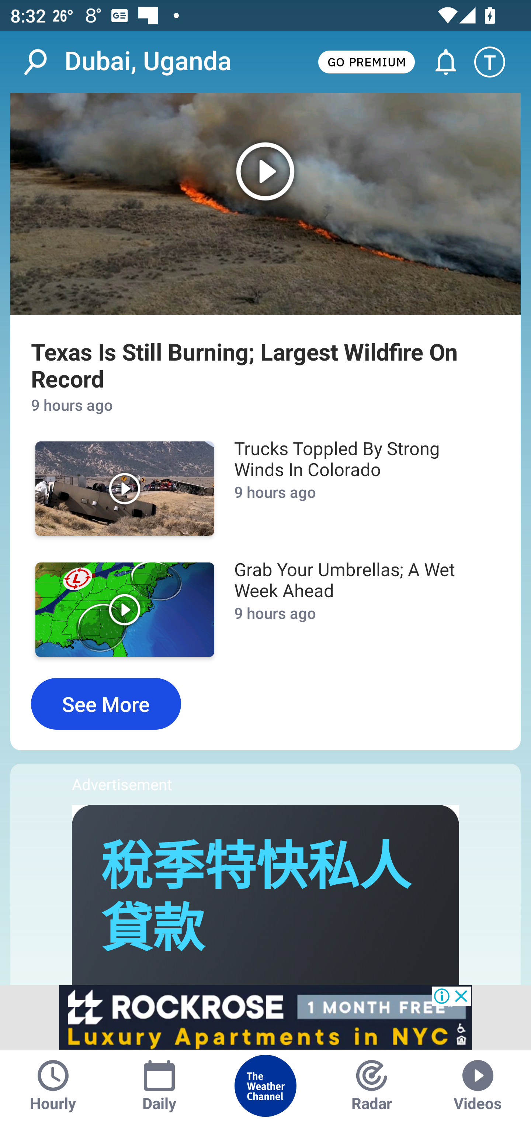 The height and width of the screenshot is (1122, 531). What do you see at coordinates (53, 1086) in the screenshot?
I see `Hourly Tab Hourly` at bounding box center [53, 1086].